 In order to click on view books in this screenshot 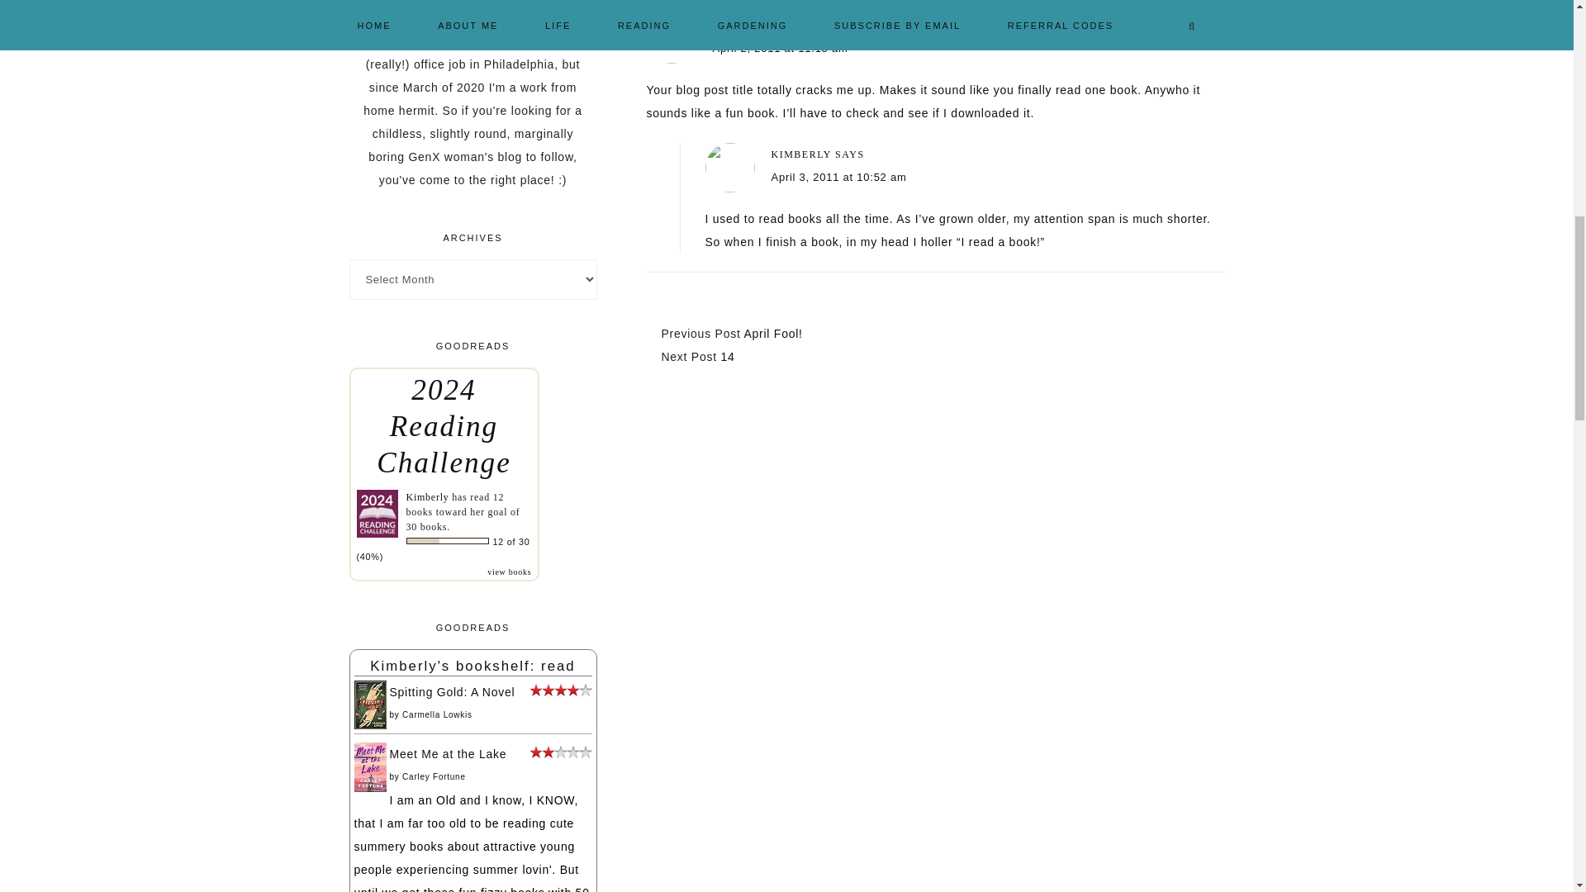, I will do `click(509, 572)`.